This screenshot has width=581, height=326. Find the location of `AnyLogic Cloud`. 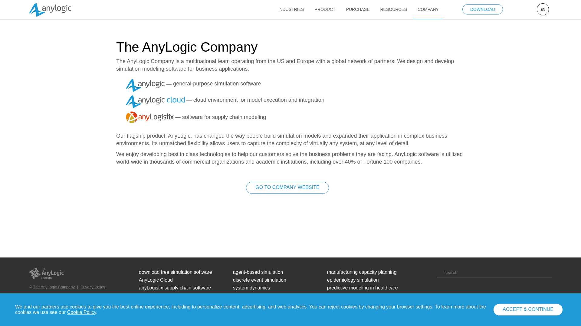

AnyLogic Cloud is located at coordinates (155, 101).